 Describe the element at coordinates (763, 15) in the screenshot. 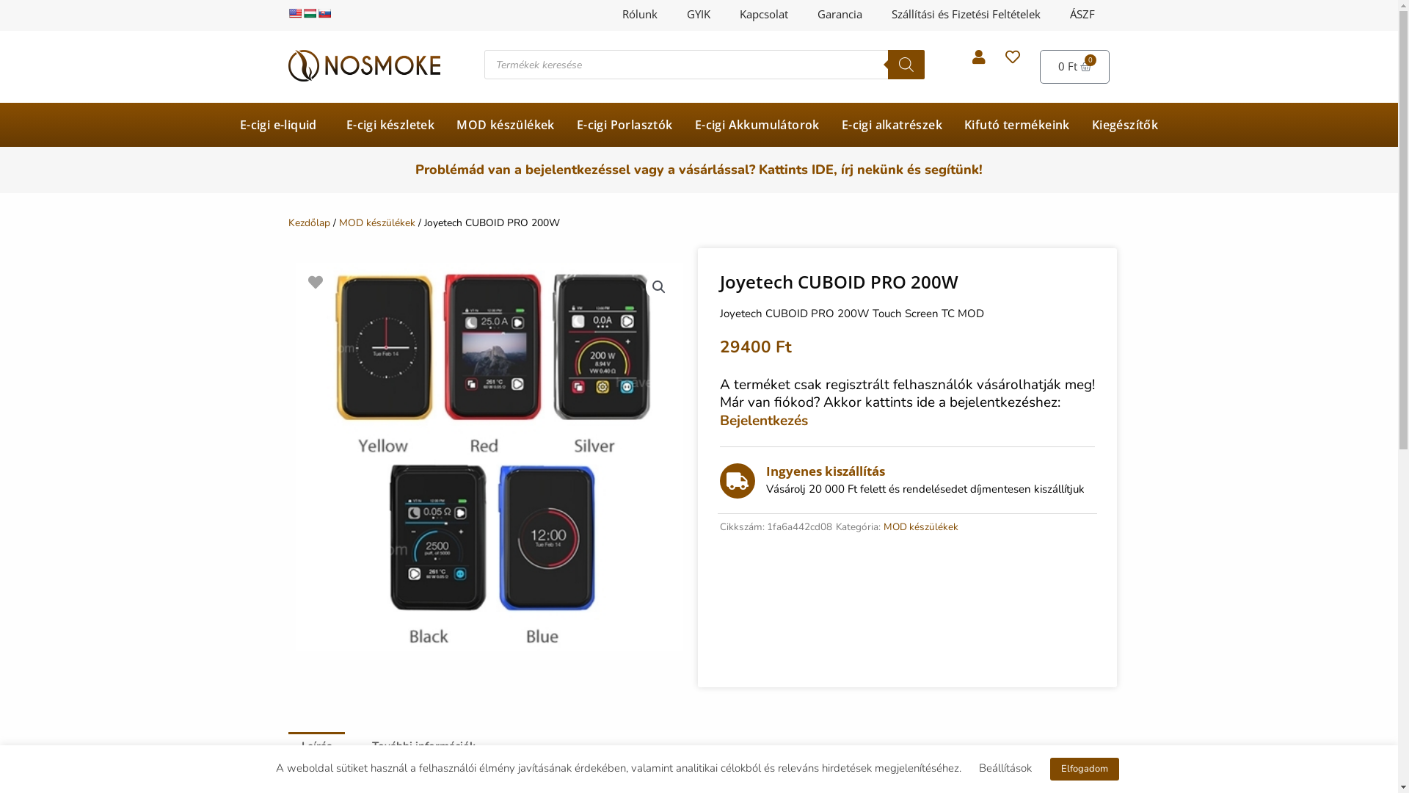

I see `Kapcsolat` at that location.